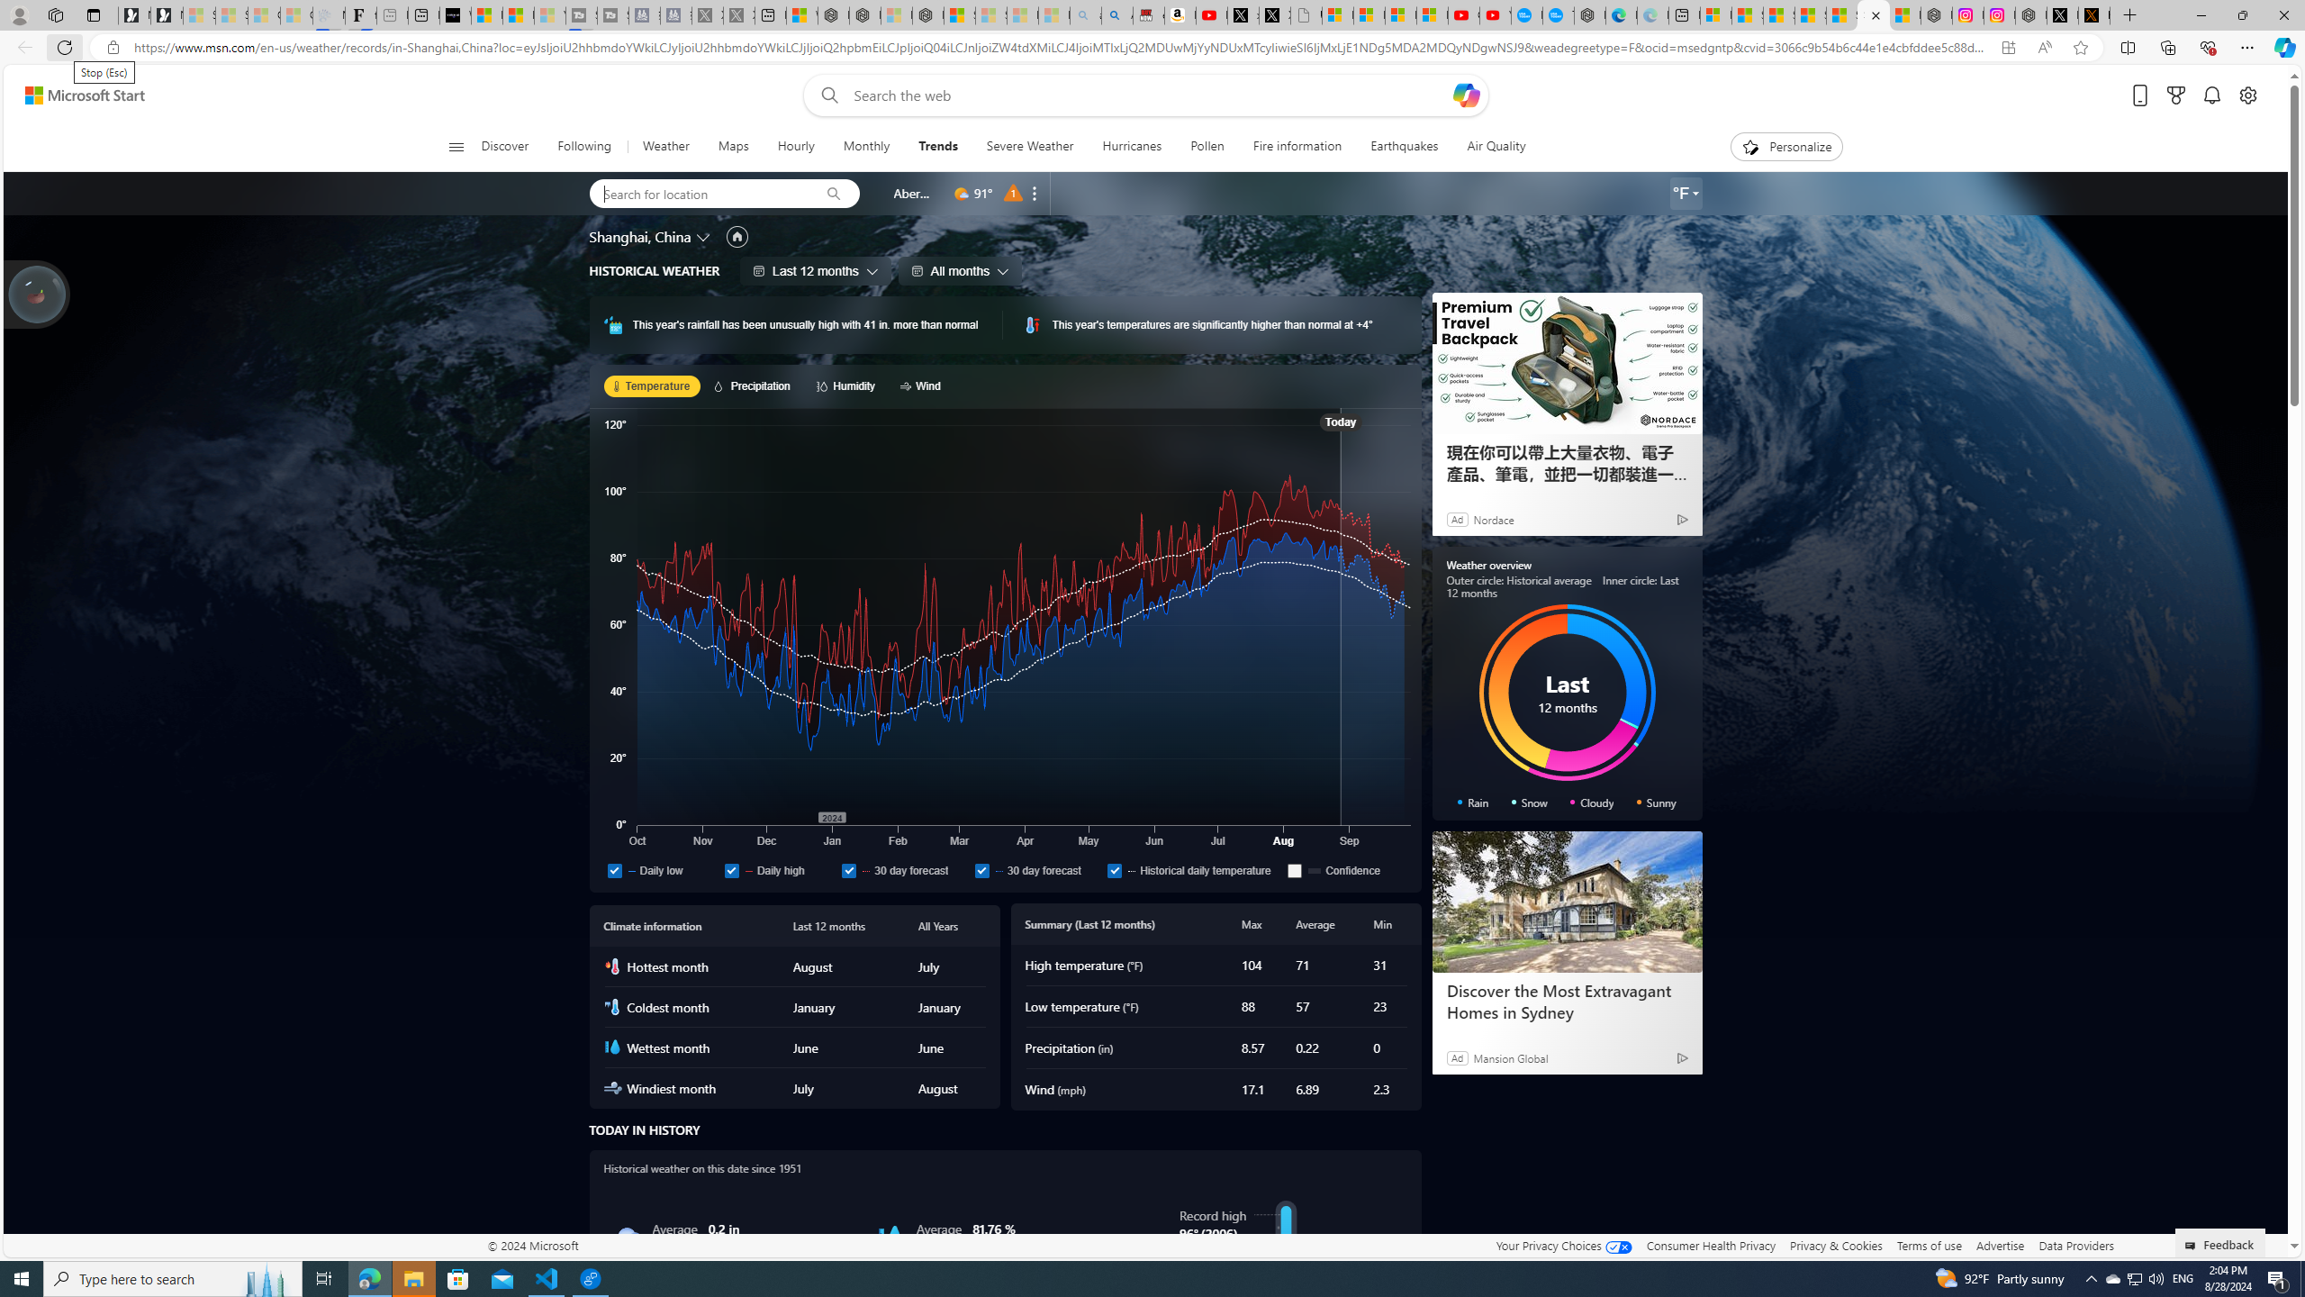 This screenshot has height=1297, width=2305. What do you see at coordinates (456, 15) in the screenshot?
I see `What's the best AI voice generator? - voice.ai` at bounding box center [456, 15].